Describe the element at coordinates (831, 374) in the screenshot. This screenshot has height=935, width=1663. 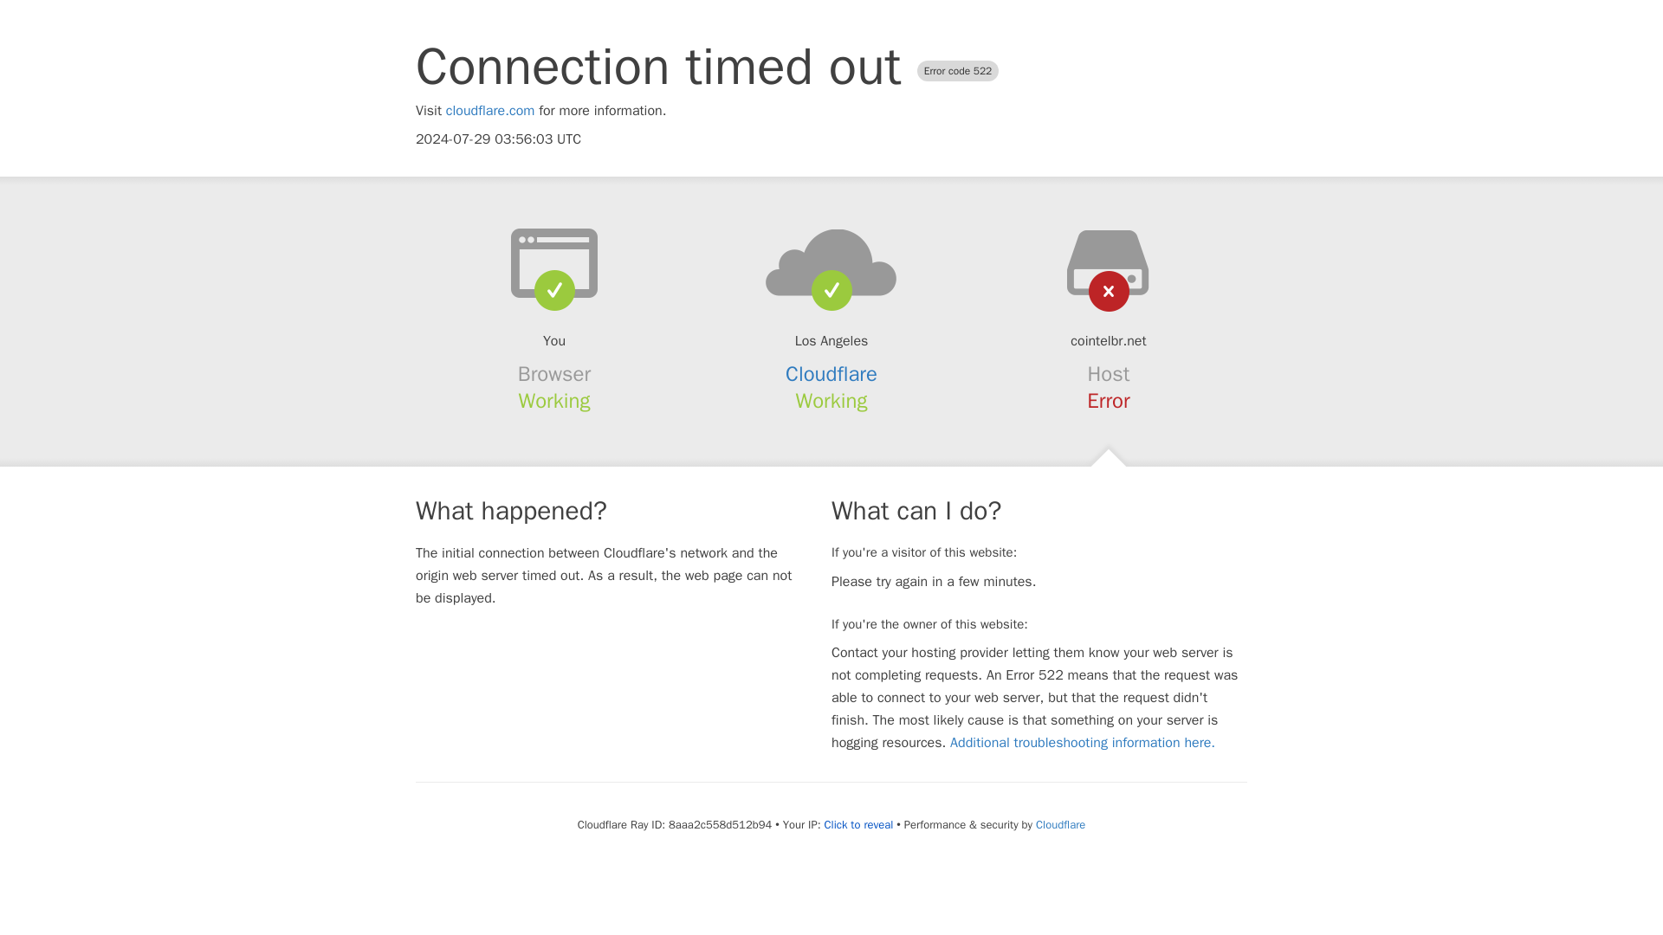
I see `Cloudflare` at that location.